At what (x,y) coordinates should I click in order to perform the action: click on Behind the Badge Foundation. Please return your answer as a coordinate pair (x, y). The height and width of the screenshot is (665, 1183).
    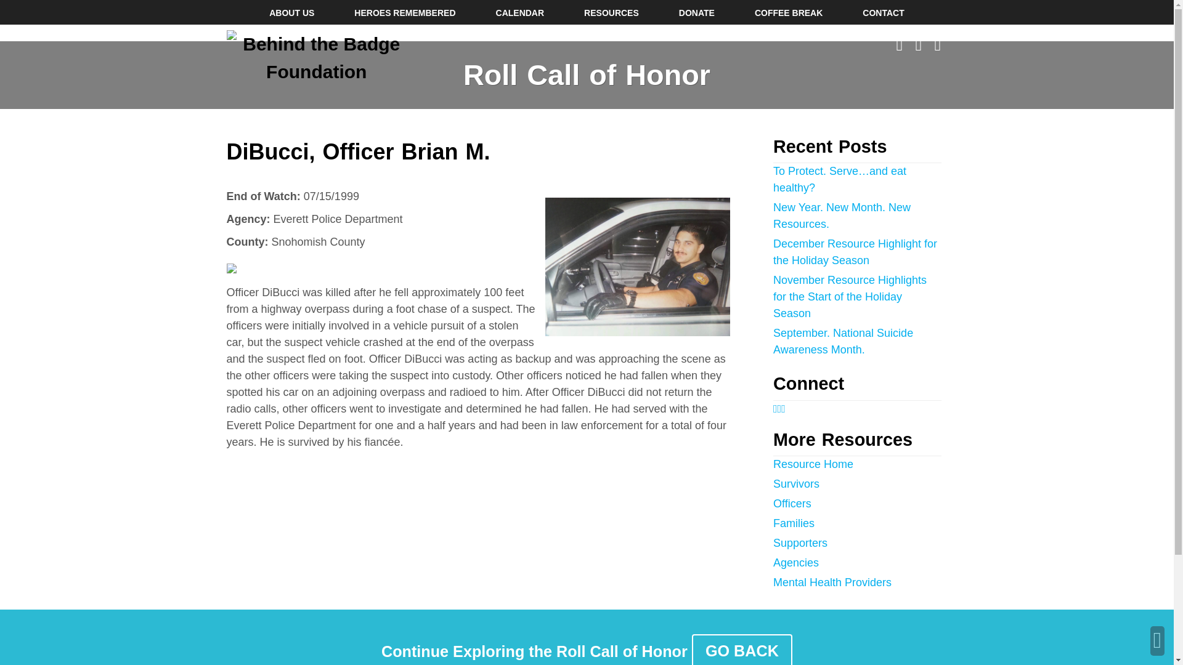
    Looking at the image, I should click on (317, 58).